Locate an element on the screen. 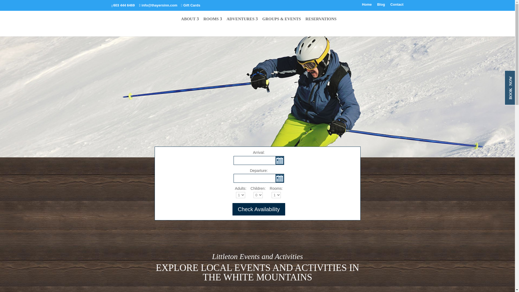 This screenshot has width=519, height=292. Check Availability is located at coordinates (259, 209).